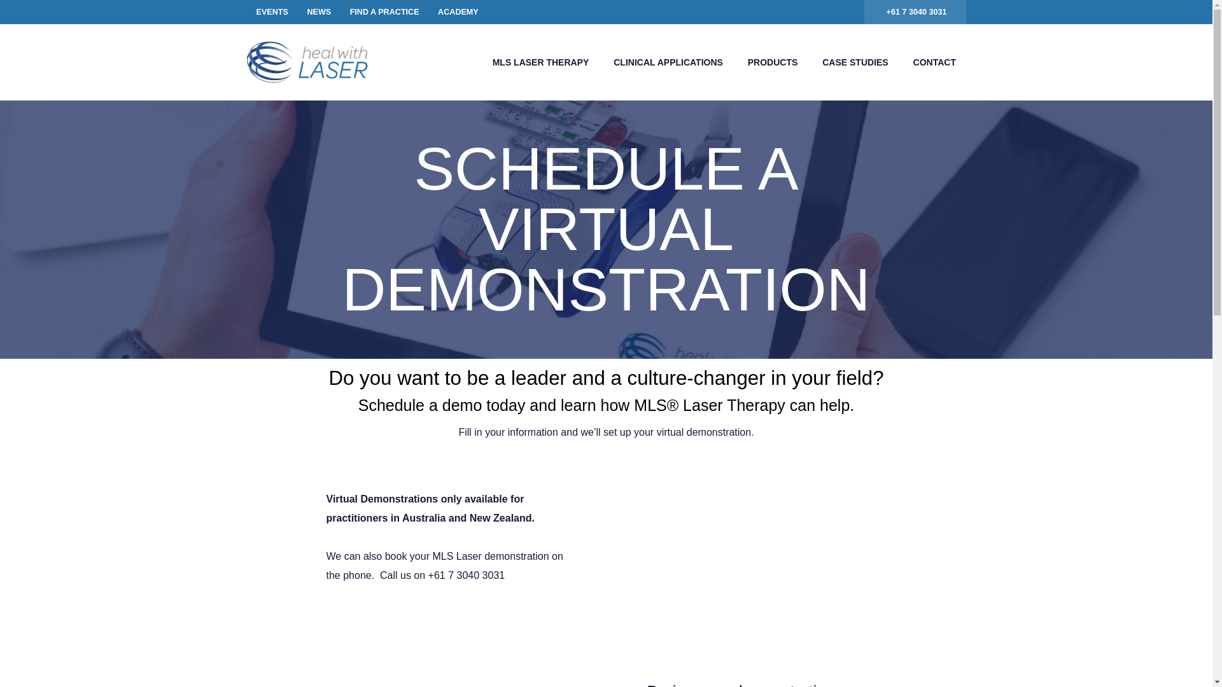 This screenshot has height=687, width=1222. Describe the element at coordinates (934, 62) in the screenshot. I see `CONTACT` at that location.